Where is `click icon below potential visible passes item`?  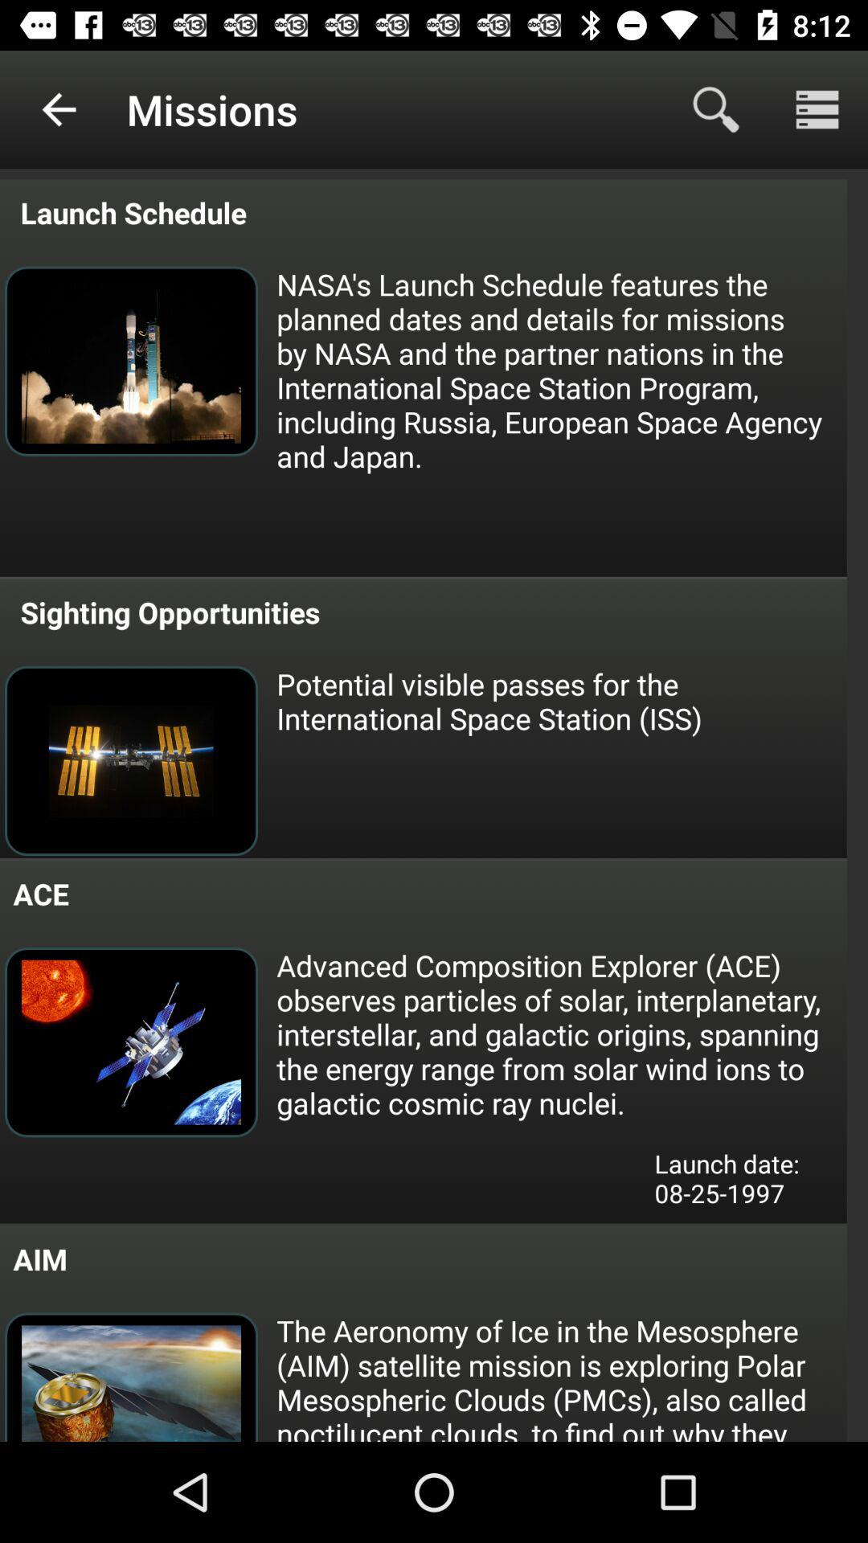 click icon below potential visible passes item is located at coordinates (560, 1033).